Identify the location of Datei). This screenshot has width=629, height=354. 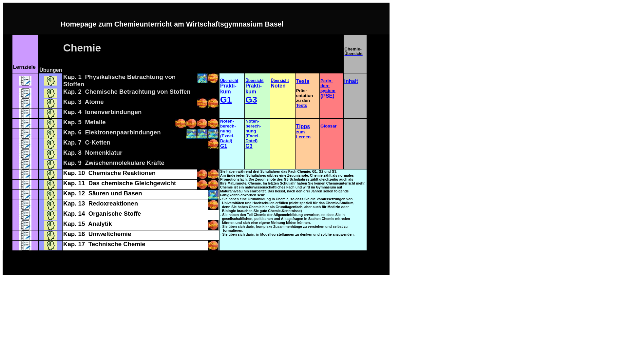
(252, 141).